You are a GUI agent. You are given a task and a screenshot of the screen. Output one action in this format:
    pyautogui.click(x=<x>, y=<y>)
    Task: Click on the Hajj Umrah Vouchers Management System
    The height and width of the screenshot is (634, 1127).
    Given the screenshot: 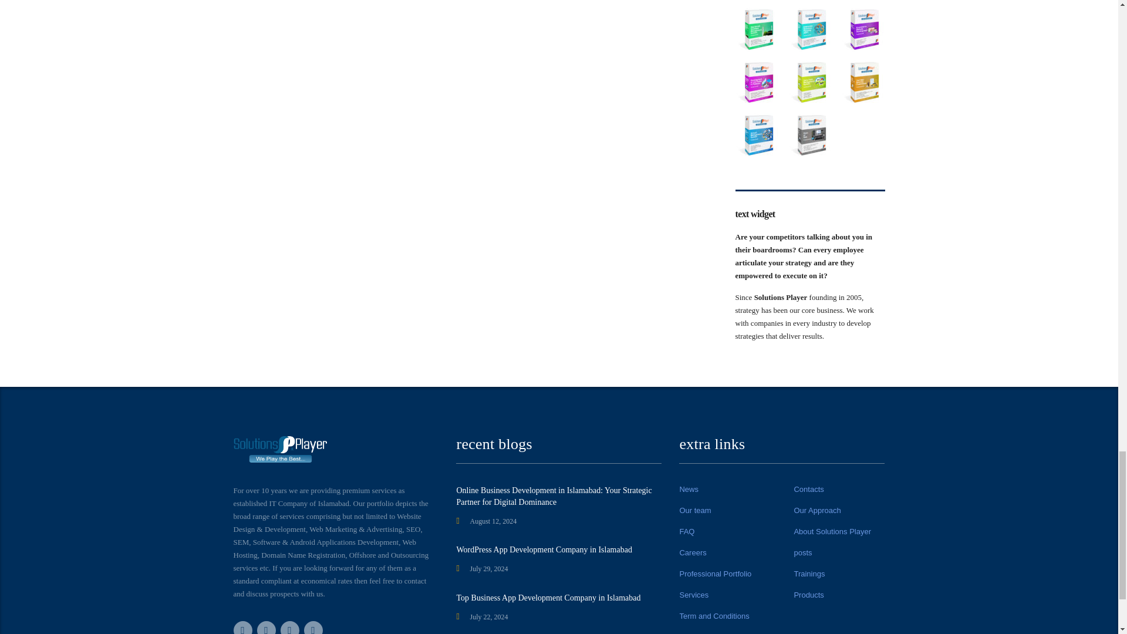 What is the action you would take?
    pyautogui.click(x=756, y=29)
    